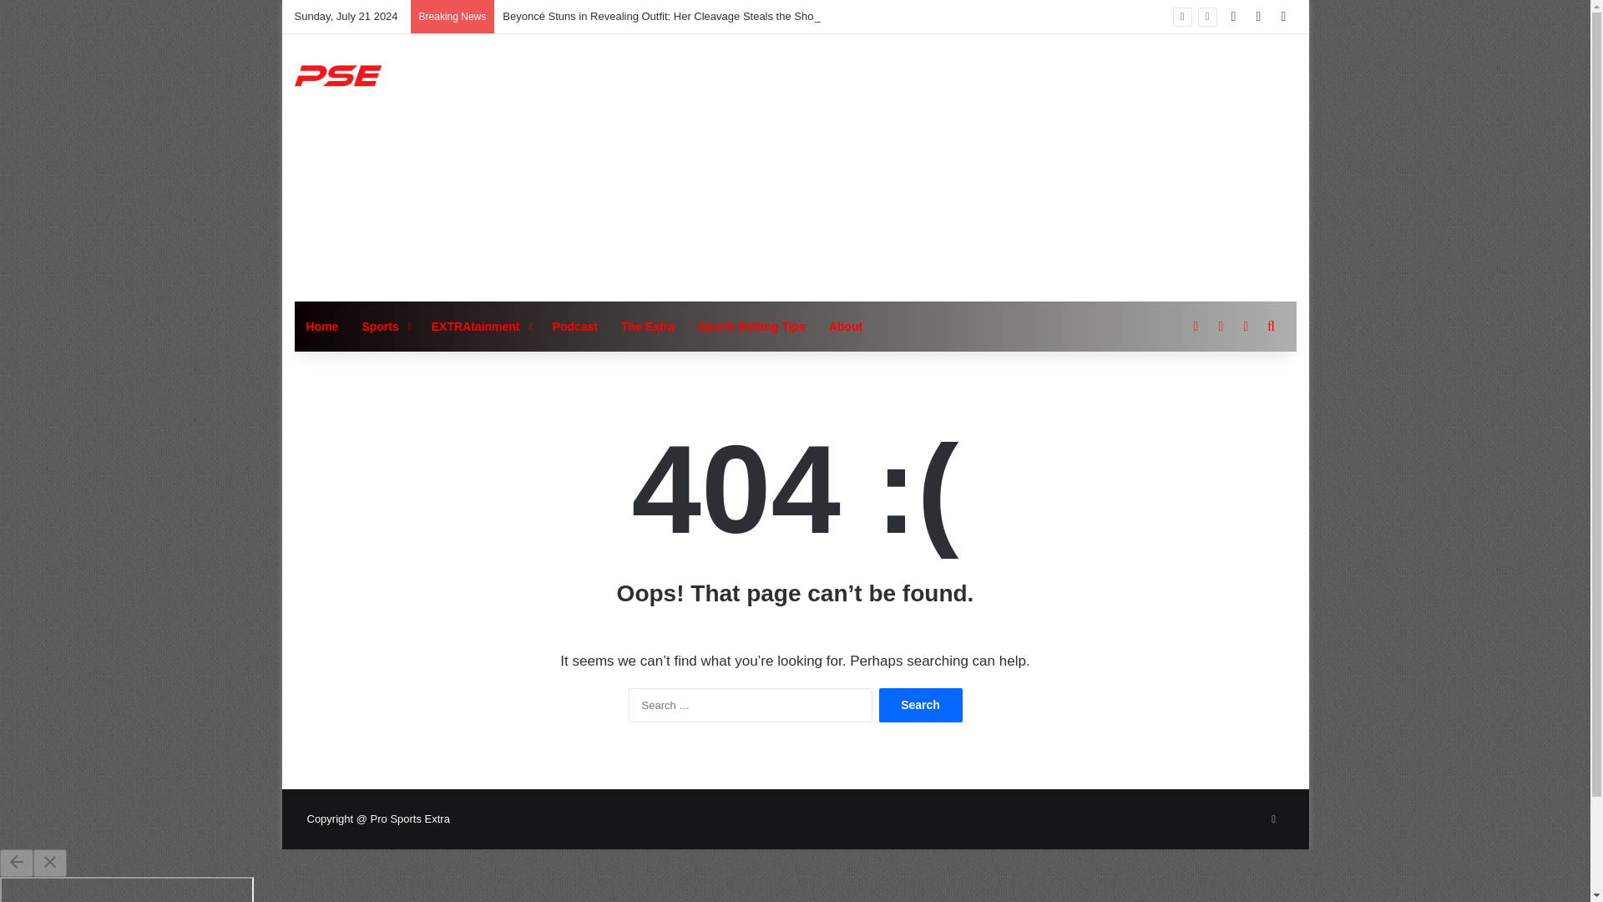  I want to click on Advertisement, so click(965, 167).